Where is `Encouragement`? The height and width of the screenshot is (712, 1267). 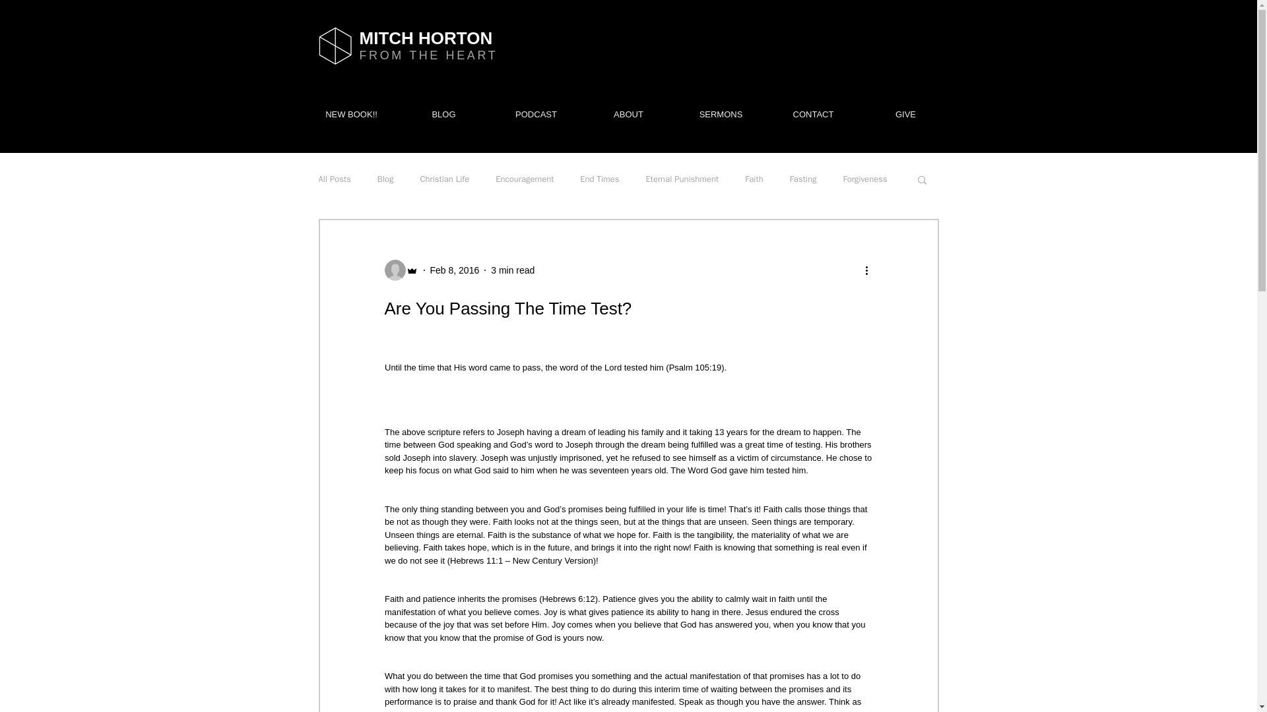 Encouragement is located at coordinates (524, 179).